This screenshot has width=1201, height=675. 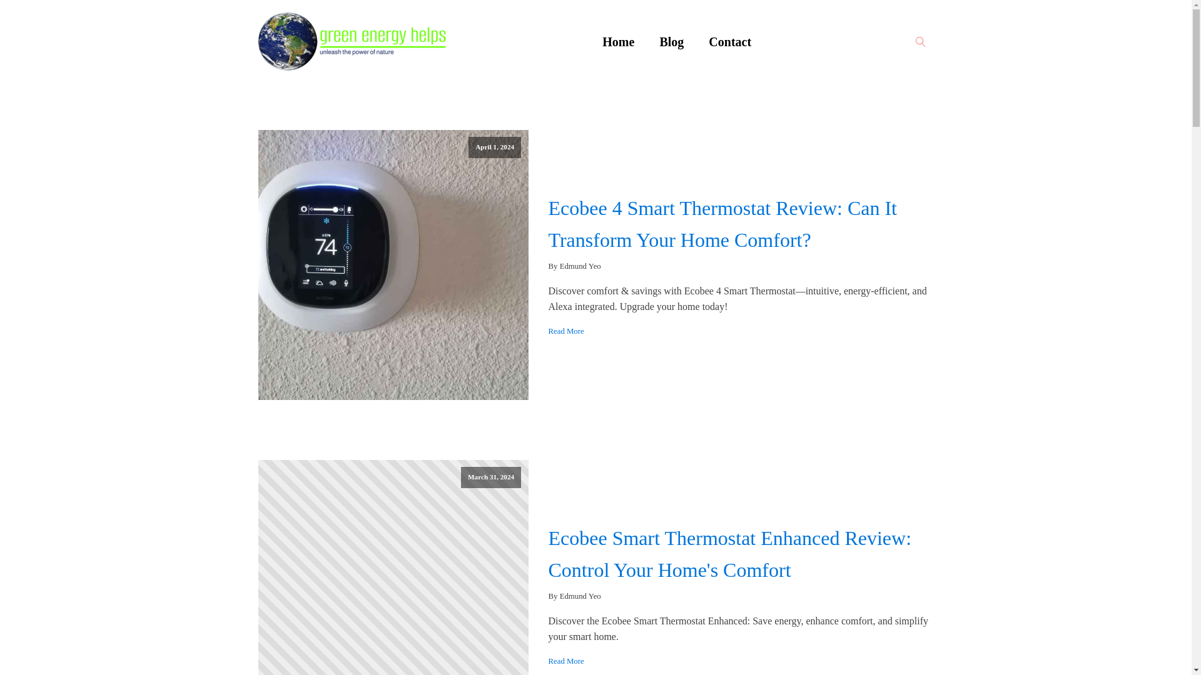 I want to click on Read More, so click(x=565, y=331).